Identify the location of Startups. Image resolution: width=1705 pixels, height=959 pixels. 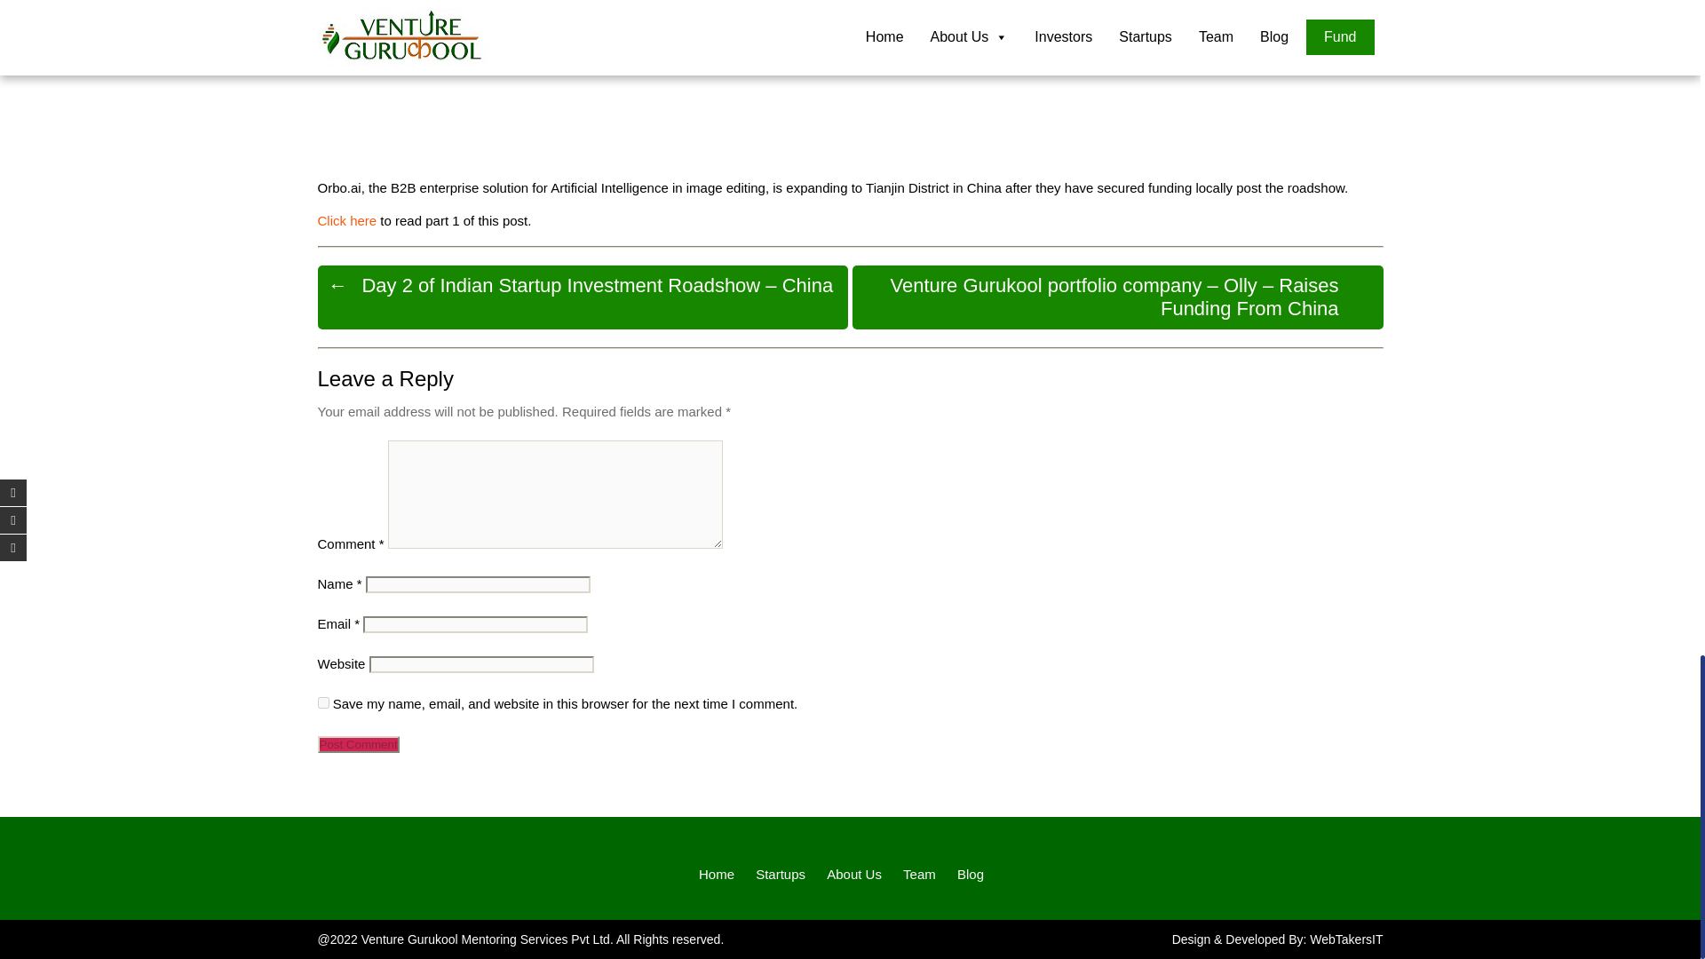
(780, 874).